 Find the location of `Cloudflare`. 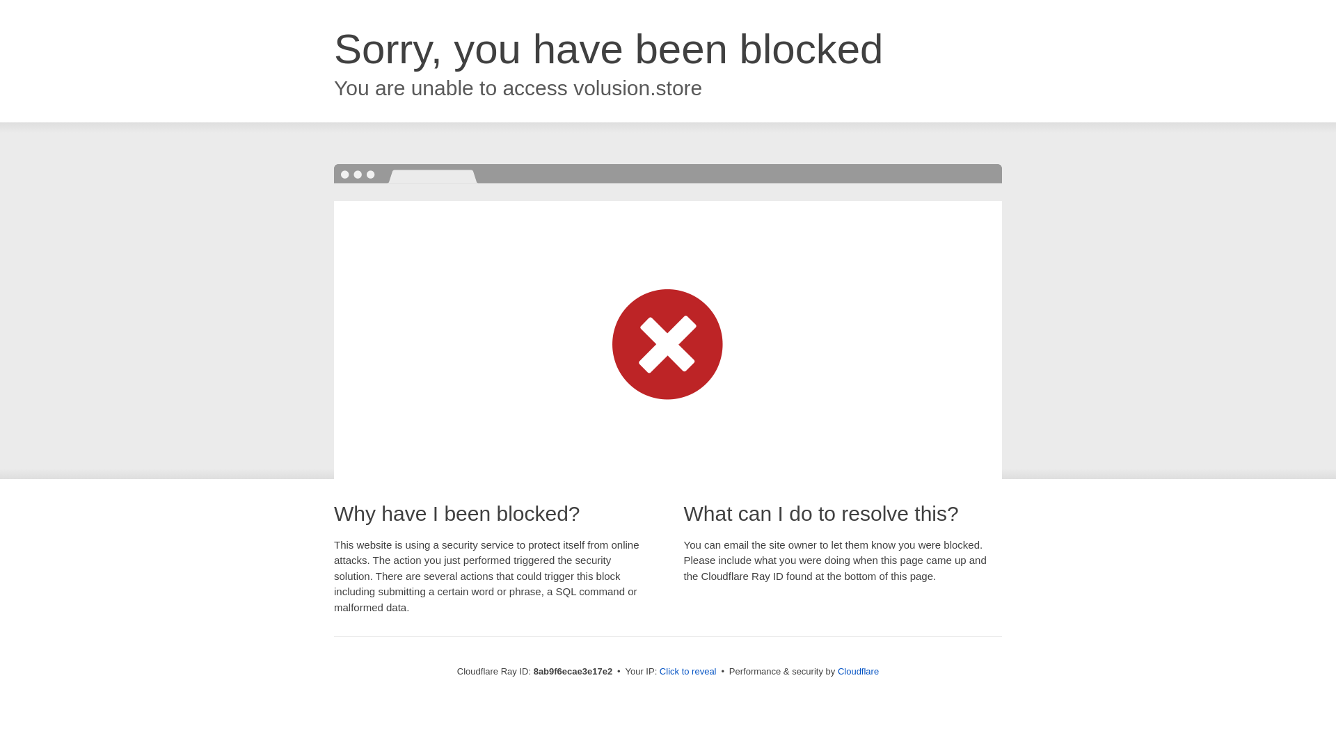

Cloudflare is located at coordinates (858, 671).